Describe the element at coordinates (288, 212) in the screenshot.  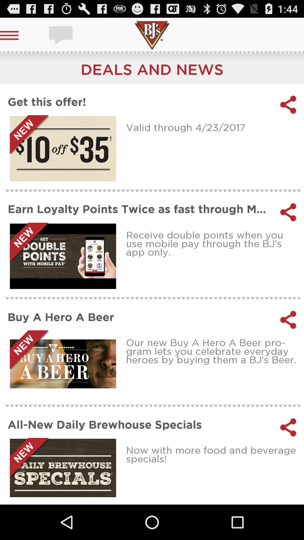
I see `share` at that location.